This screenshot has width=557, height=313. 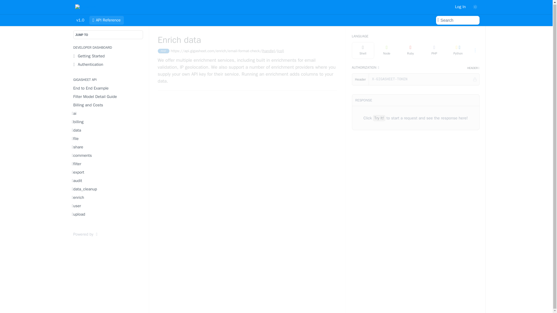 I want to click on Authentication, so click(x=108, y=64).